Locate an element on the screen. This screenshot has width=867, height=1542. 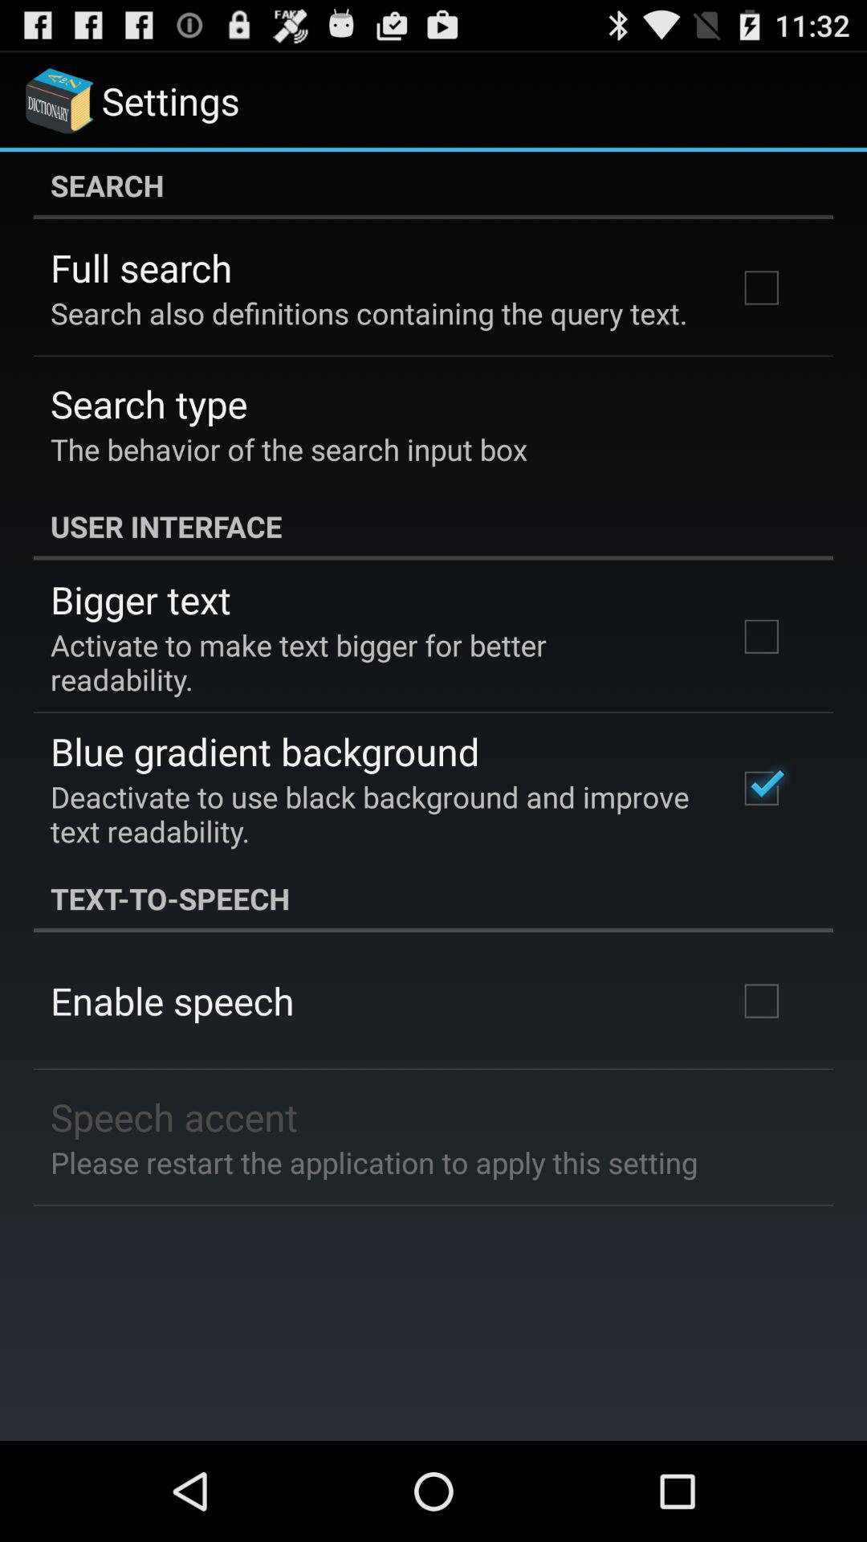
tap the app below the behavior of is located at coordinates (433, 526).